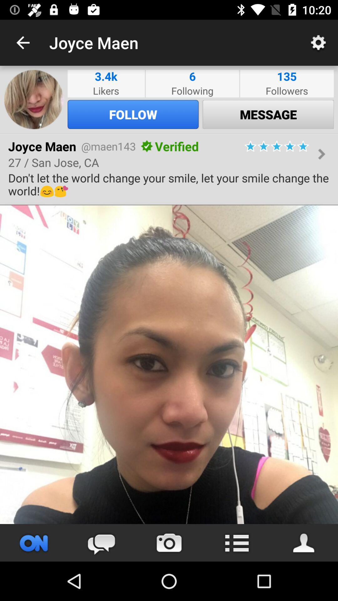 The width and height of the screenshot is (338, 601). I want to click on profile details, so click(304, 543).